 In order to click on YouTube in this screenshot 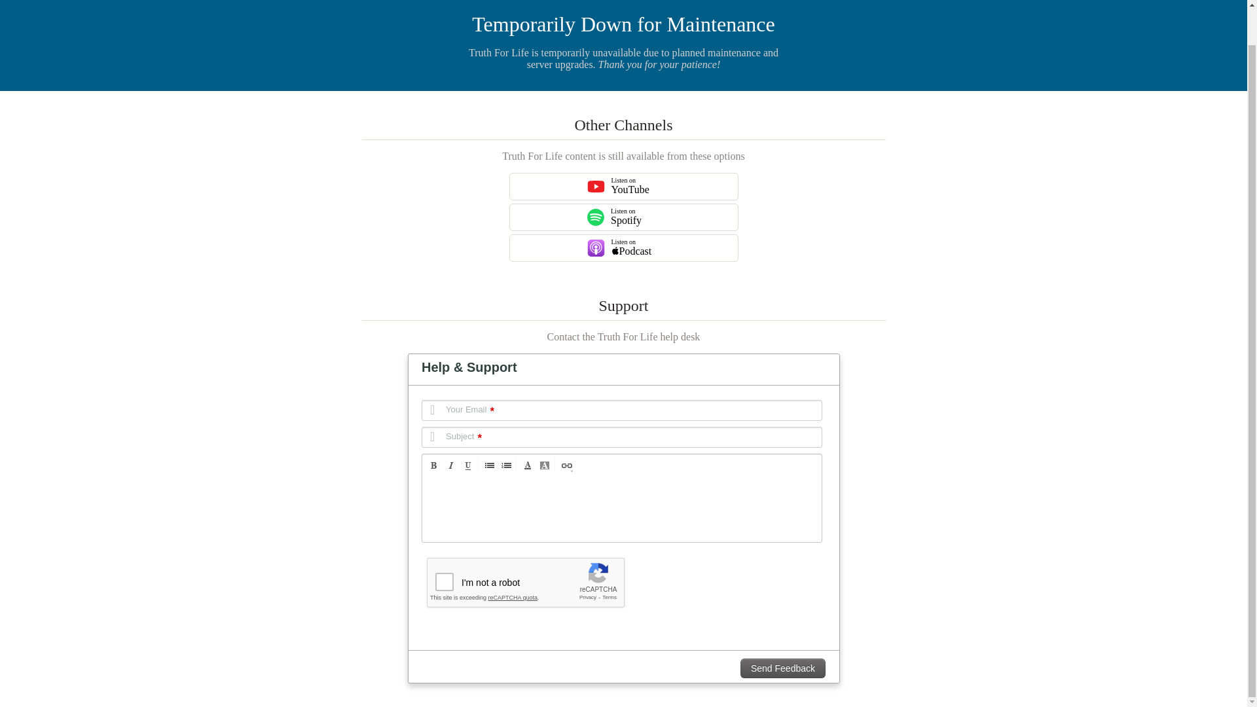, I will do `click(623, 186)`.